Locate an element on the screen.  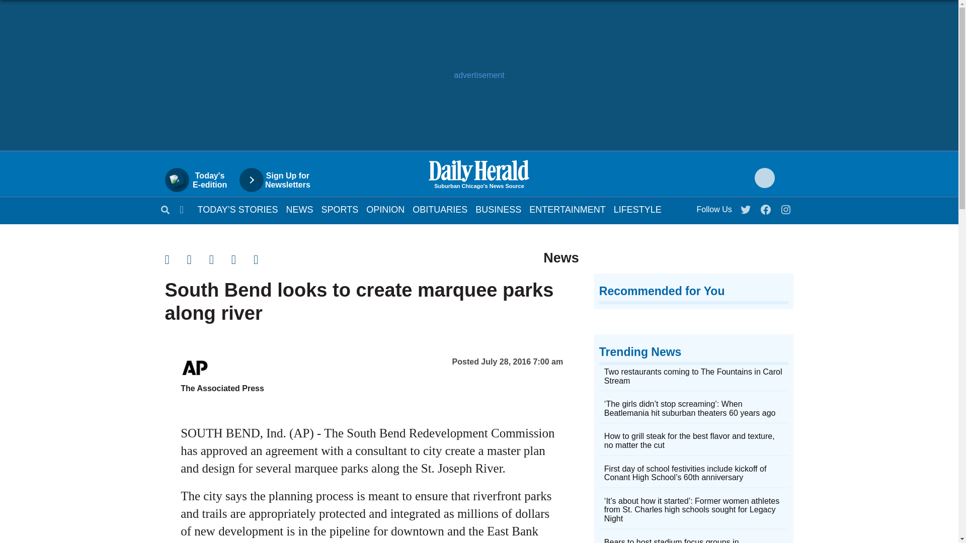
Facebook is located at coordinates (766, 207).